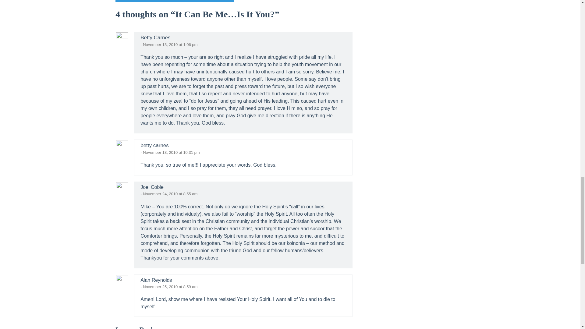  Describe the element at coordinates (154, 145) in the screenshot. I see `betty carnes` at that location.